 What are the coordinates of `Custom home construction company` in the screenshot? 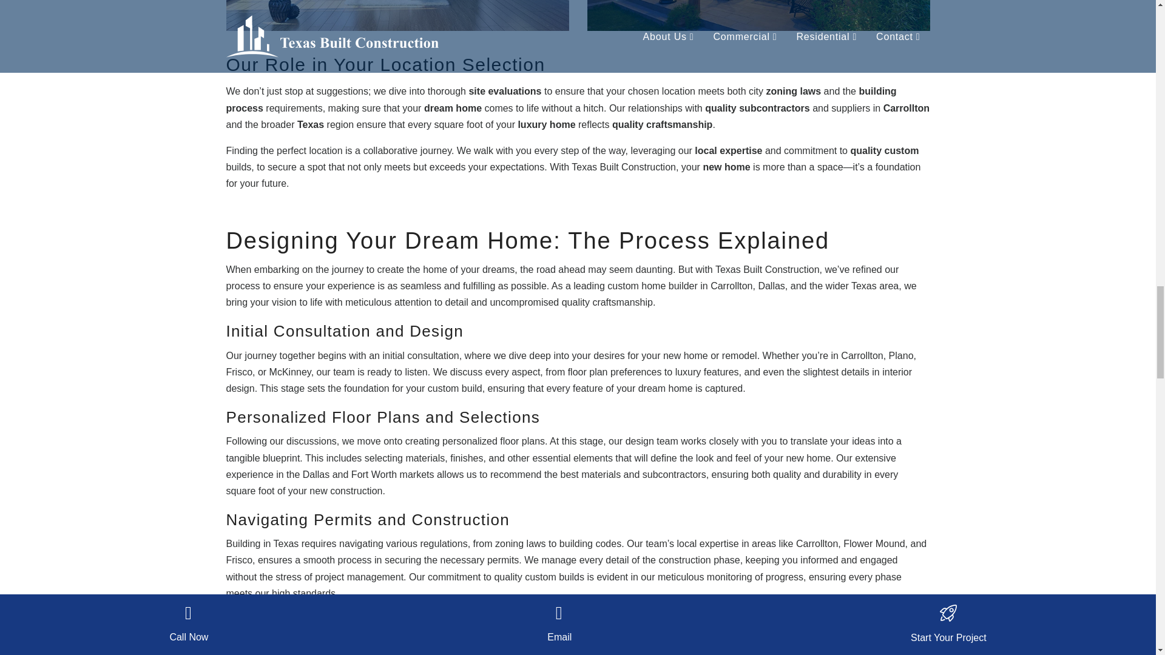 It's located at (397, 16).